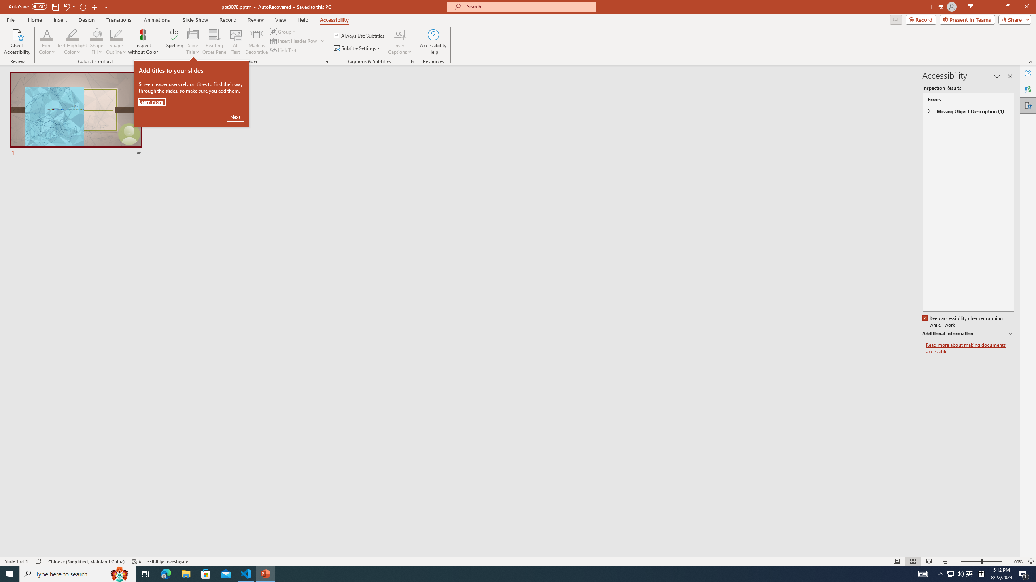  What do you see at coordinates (152, 102) in the screenshot?
I see `Learn more` at bounding box center [152, 102].